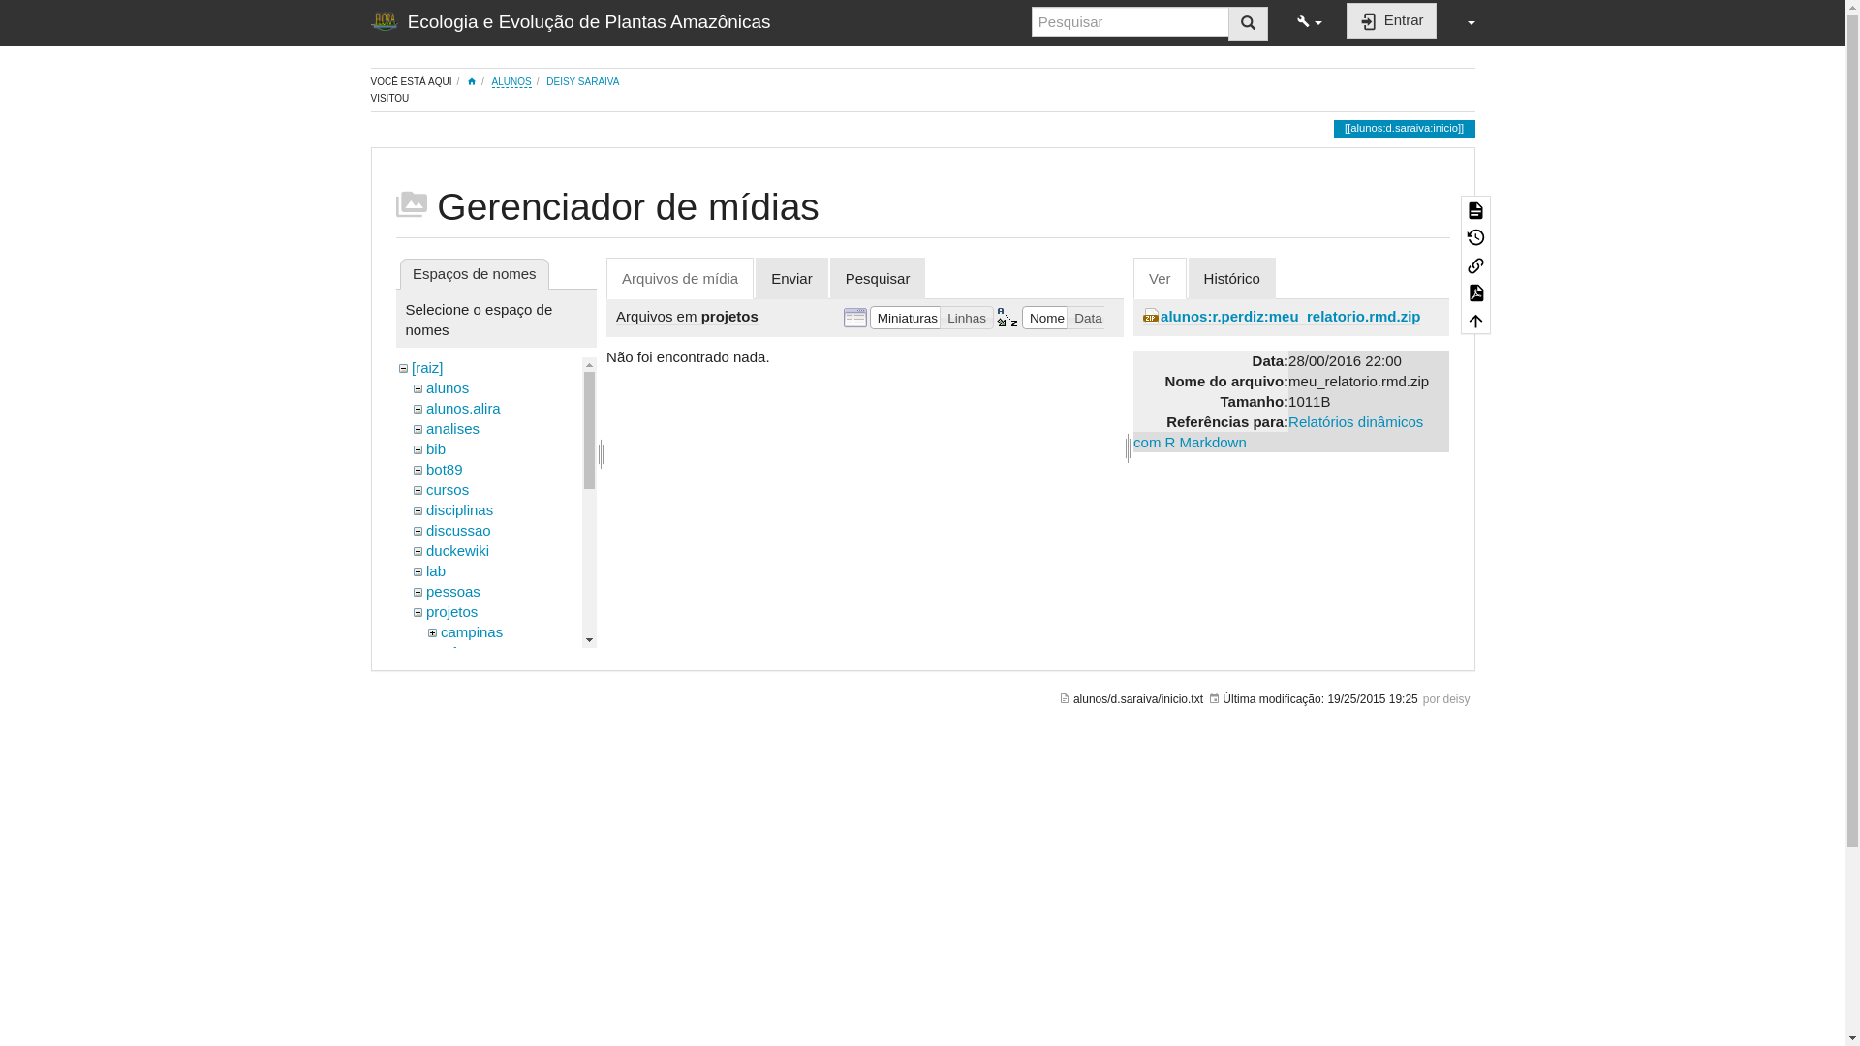 The width and height of the screenshot is (1860, 1046). Describe the element at coordinates (448, 490) in the screenshot. I see `cursos` at that location.